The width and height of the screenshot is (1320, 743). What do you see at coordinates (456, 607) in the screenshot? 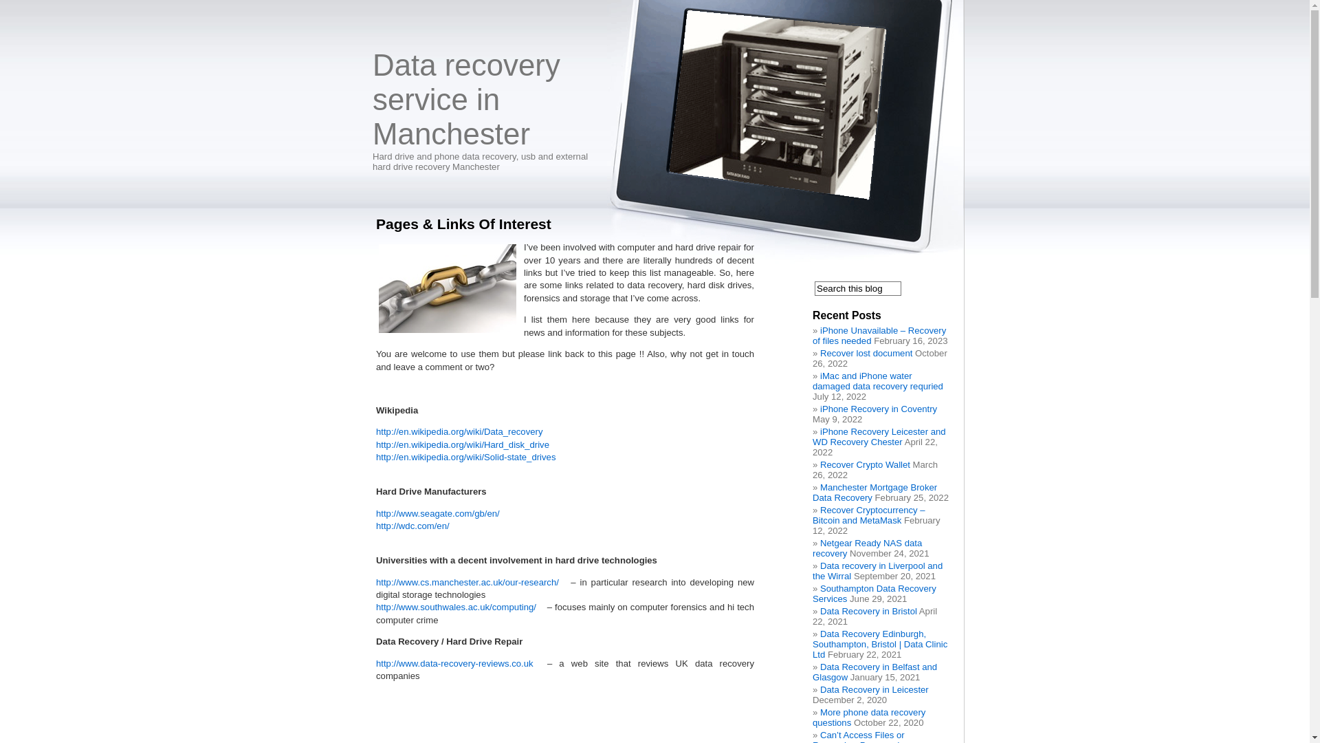
I see `http://www.southwales.ac.uk/computing/` at bounding box center [456, 607].